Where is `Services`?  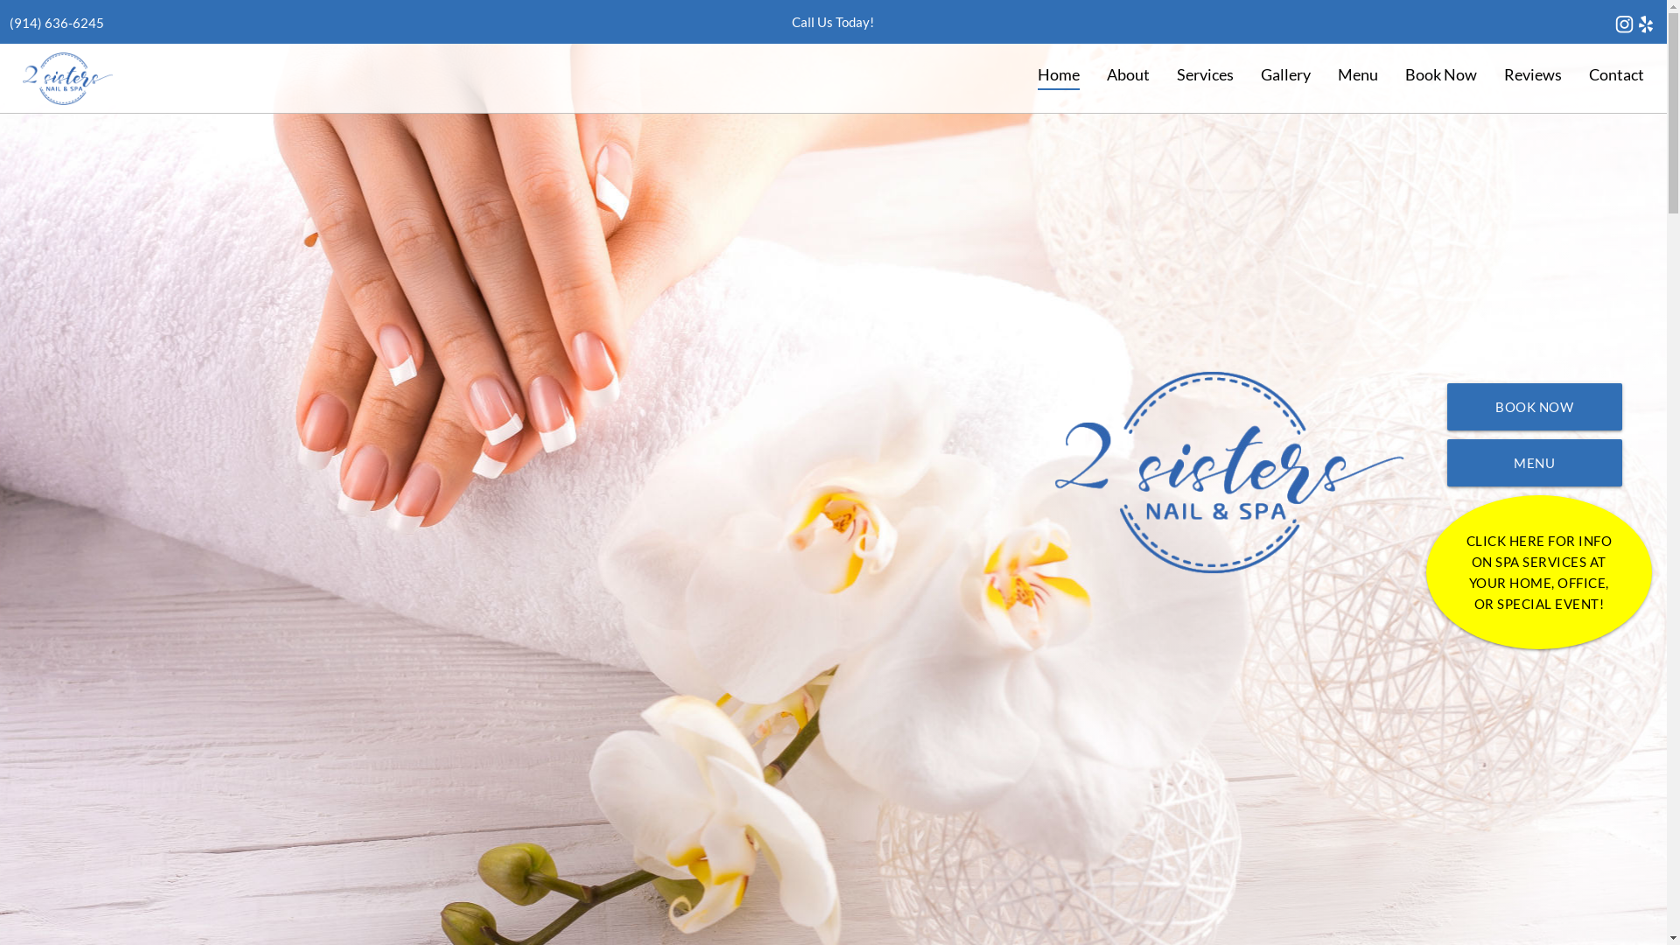 Services is located at coordinates (1205, 75).